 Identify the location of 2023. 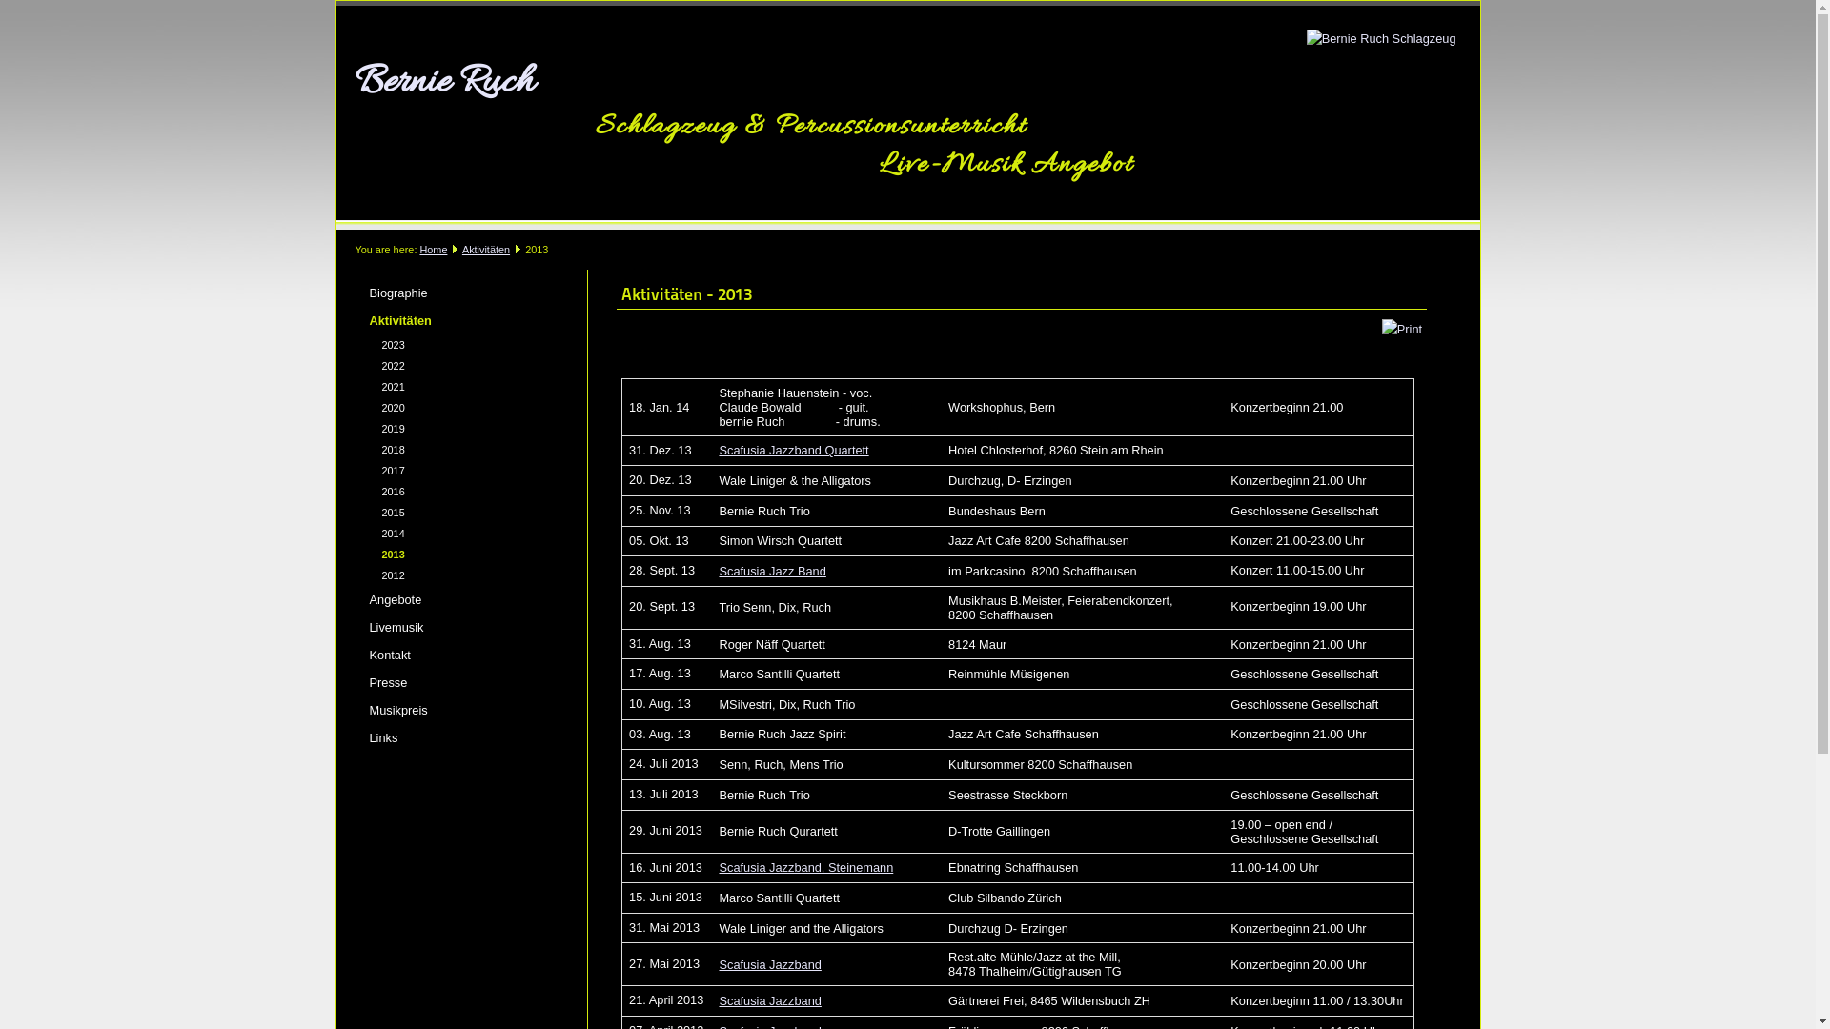
(456, 345).